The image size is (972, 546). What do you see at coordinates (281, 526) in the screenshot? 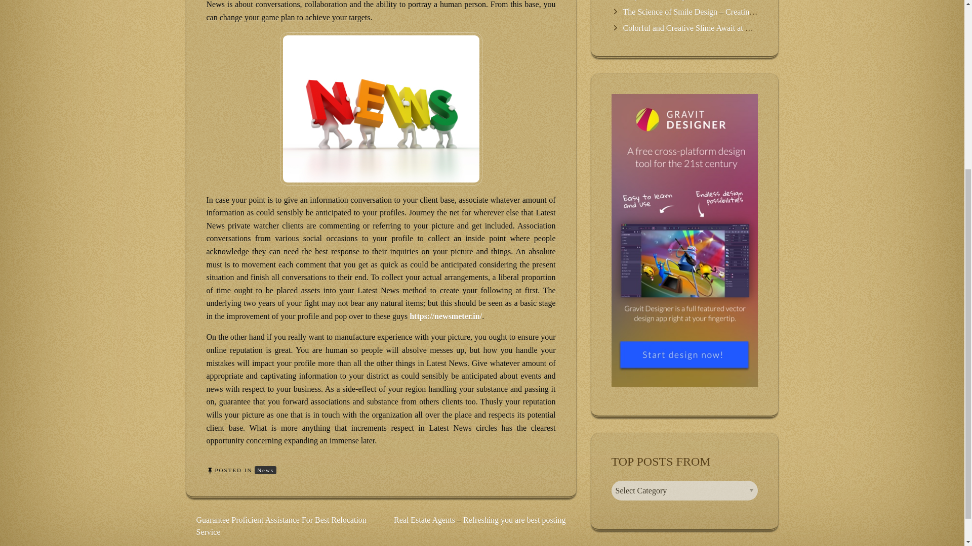
I see `Guarantee Proficient Assistance For Best Relocation Service` at bounding box center [281, 526].